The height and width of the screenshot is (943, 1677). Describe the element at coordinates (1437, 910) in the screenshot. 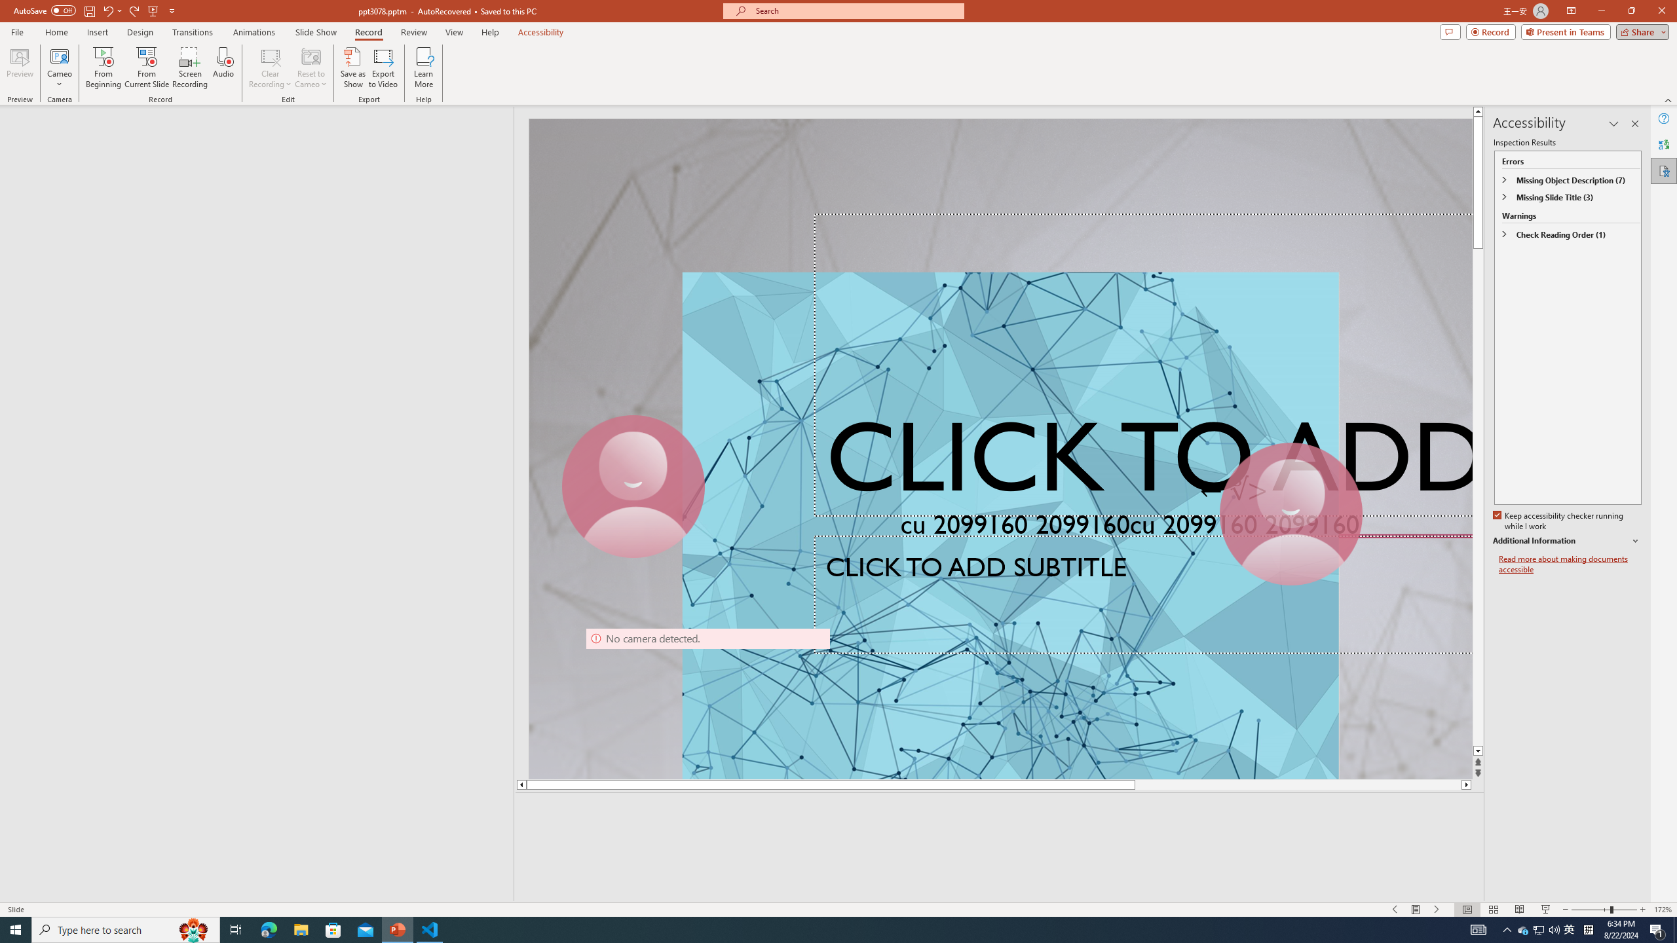

I see `Slide Show Next On` at that location.